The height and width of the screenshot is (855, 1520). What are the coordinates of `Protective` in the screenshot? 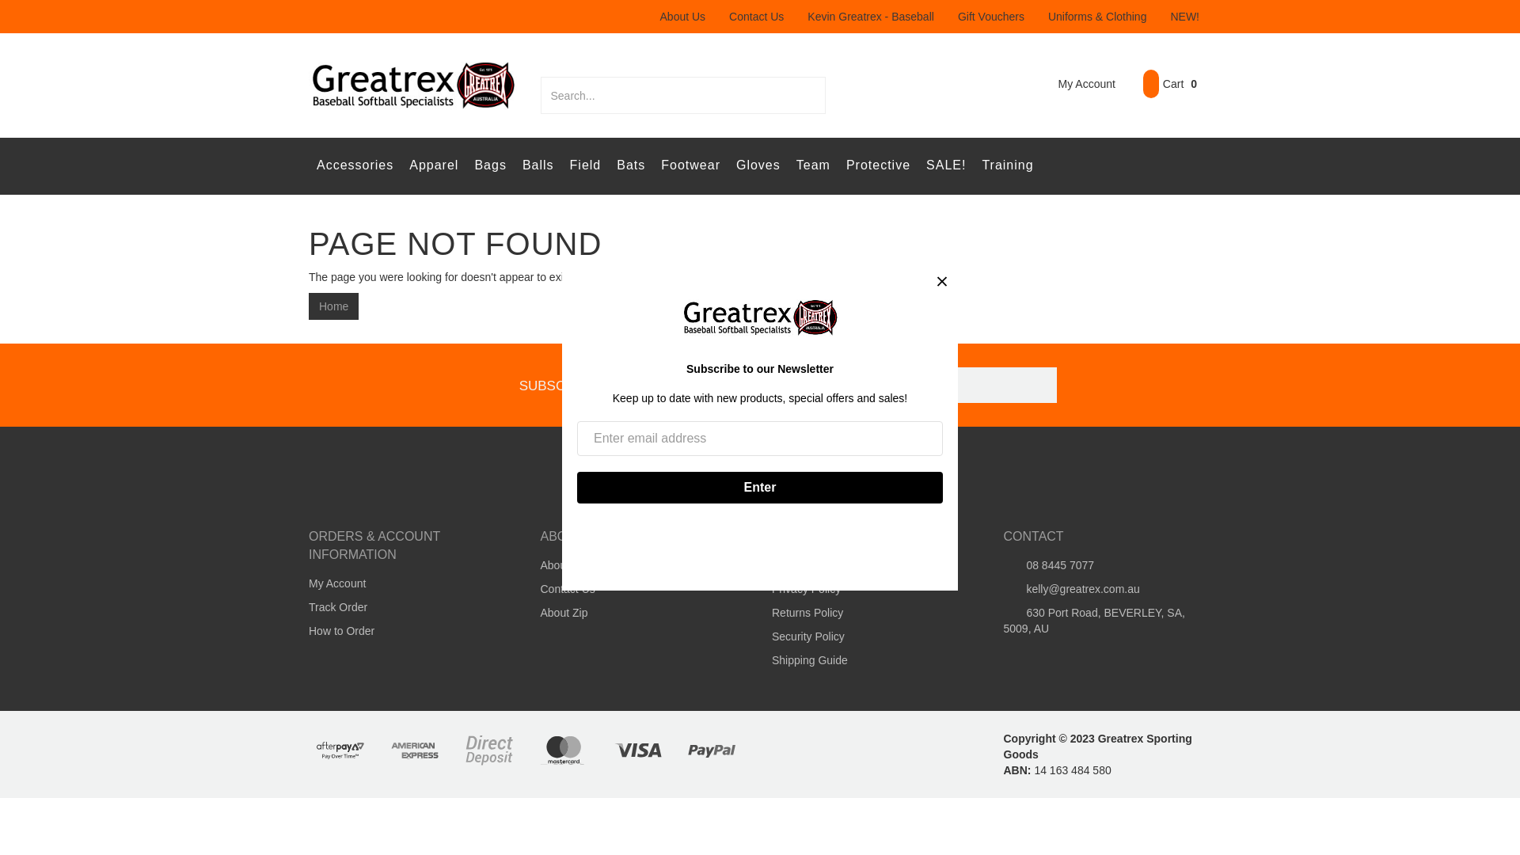 It's located at (879, 166).